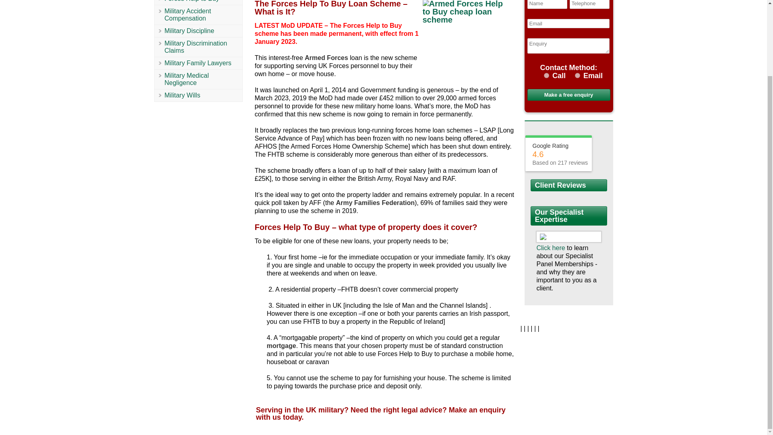  Describe the element at coordinates (568, 95) in the screenshot. I see `Make a free enquiry` at that location.